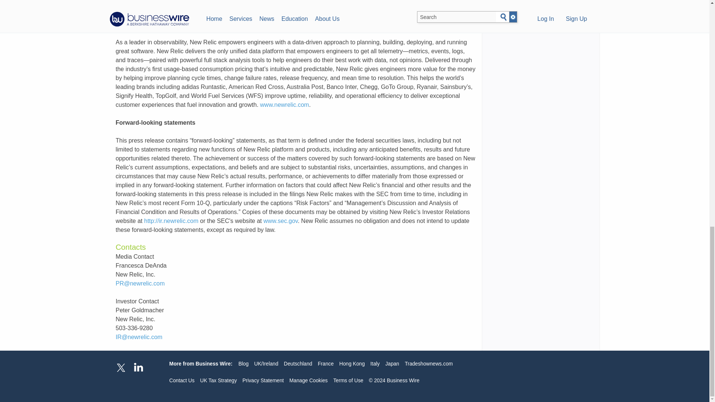 This screenshot has width=715, height=402. What do you see at coordinates (281, 221) in the screenshot?
I see `www.sec.gov` at bounding box center [281, 221].